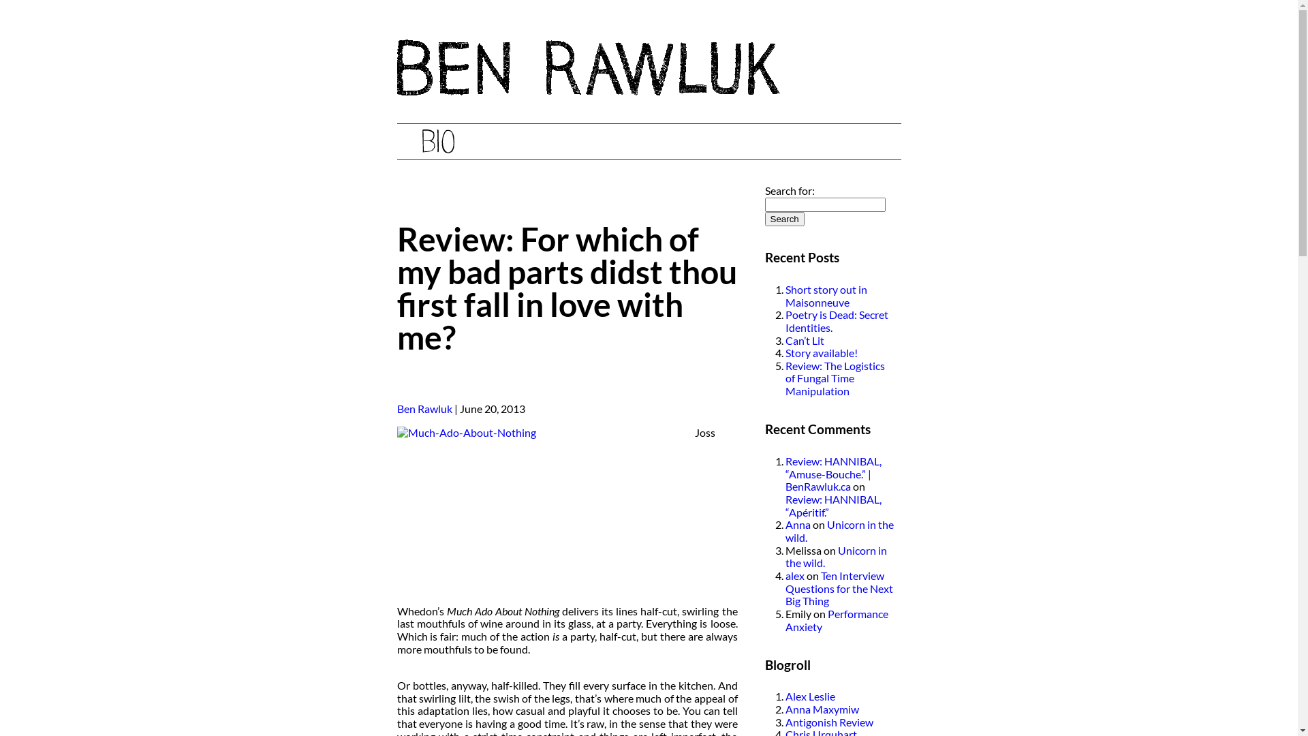  Describe the element at coordinates (826, 296) in the screenshot. I see `Short story out in Maisonneuve` at that location.